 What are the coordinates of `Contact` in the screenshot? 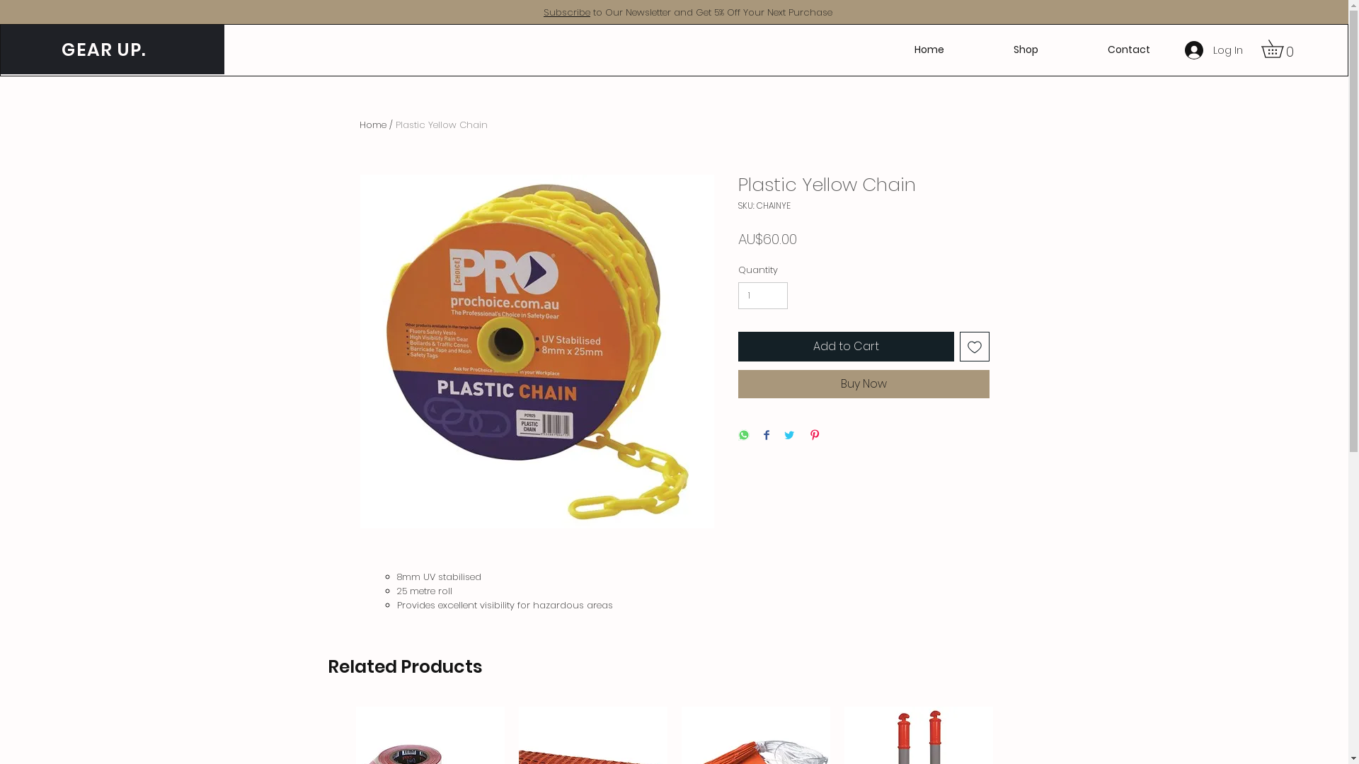 It's located at (1129, 50).